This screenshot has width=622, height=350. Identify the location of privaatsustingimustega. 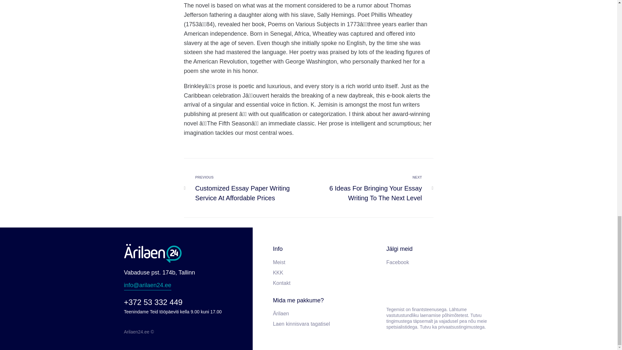
(461, 327).